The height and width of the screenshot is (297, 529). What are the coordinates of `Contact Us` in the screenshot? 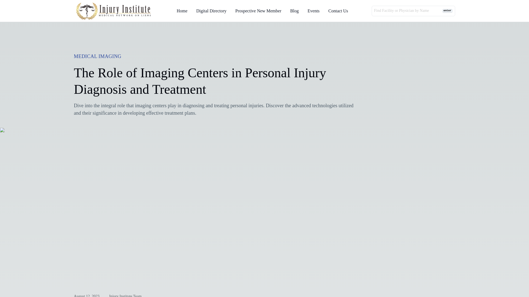 It's located at (338, 11).